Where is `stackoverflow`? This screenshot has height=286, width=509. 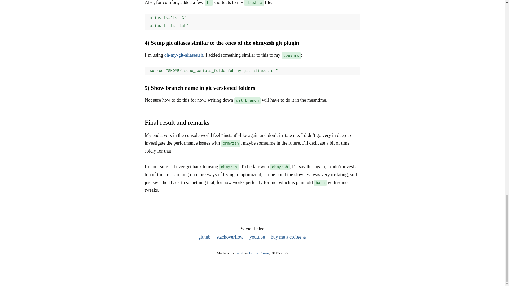 stackoverflow is located at coordinates (230, 237).